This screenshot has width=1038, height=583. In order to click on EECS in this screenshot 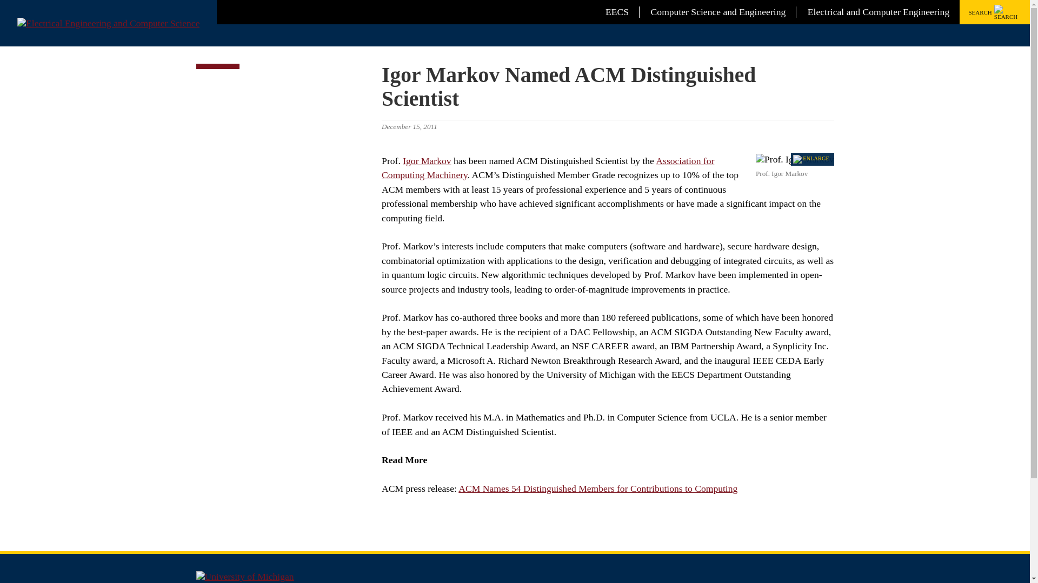, I will do `click(617, 12)`.